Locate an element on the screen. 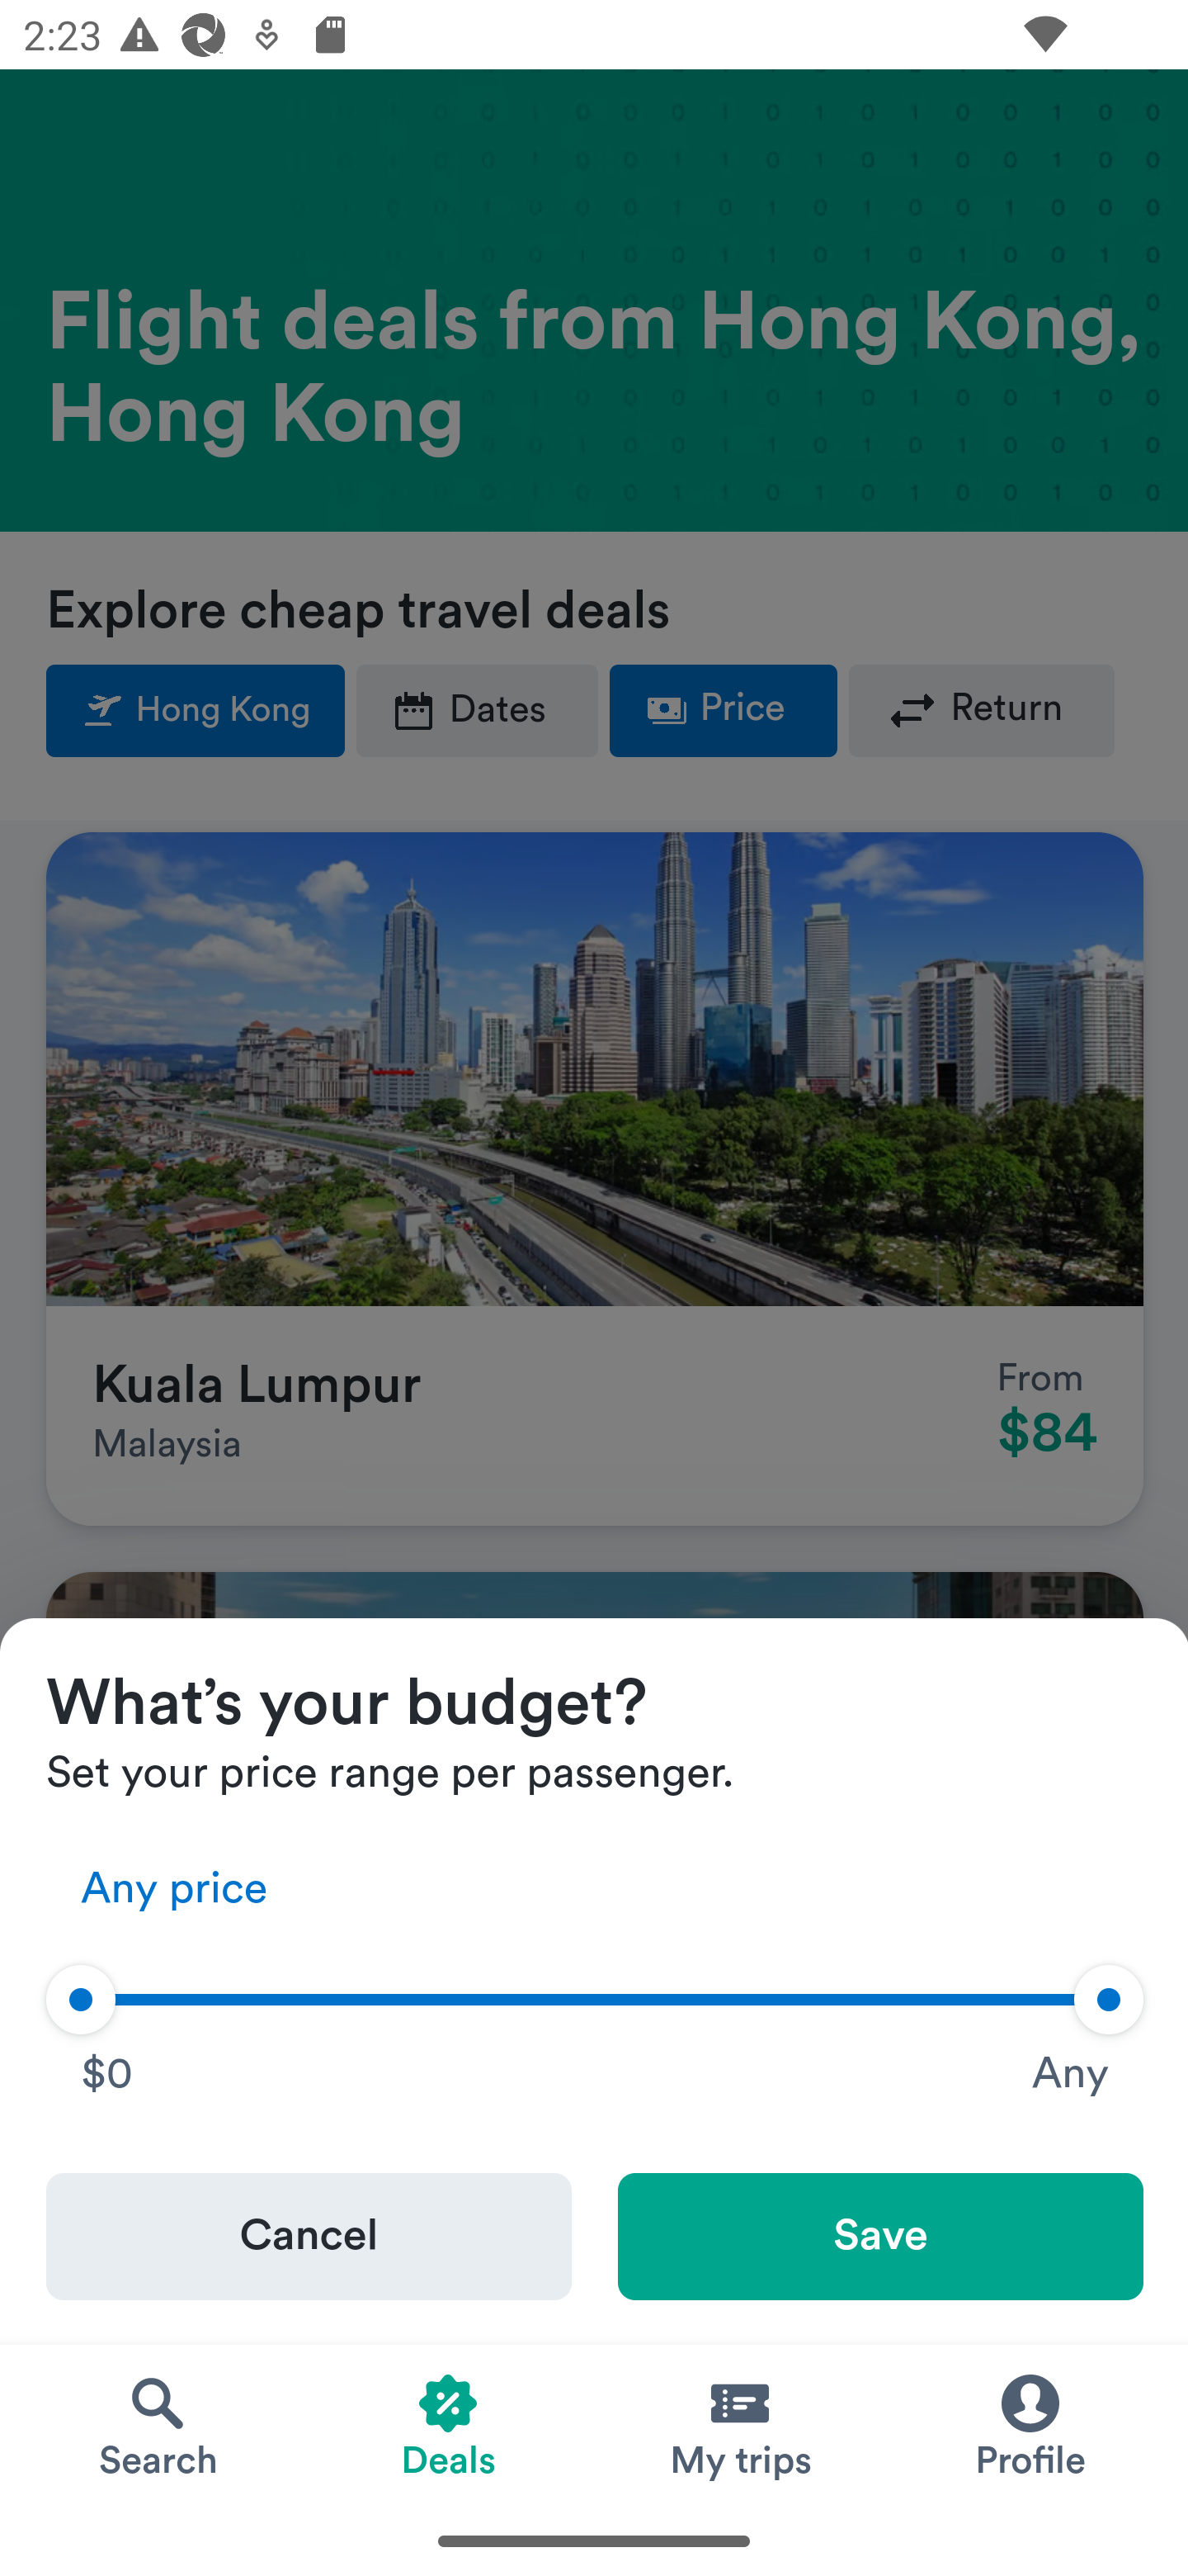 Image resolution: width=1188 pixels, height=2576 pixels. Profile is located at coordinates (1030, 2425).